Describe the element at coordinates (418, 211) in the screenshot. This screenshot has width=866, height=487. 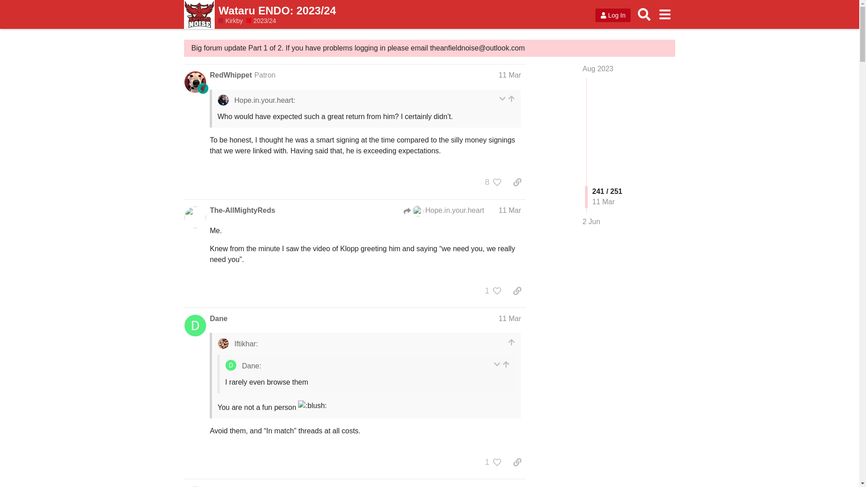
I see `Hope.in.your.heart` at that location.